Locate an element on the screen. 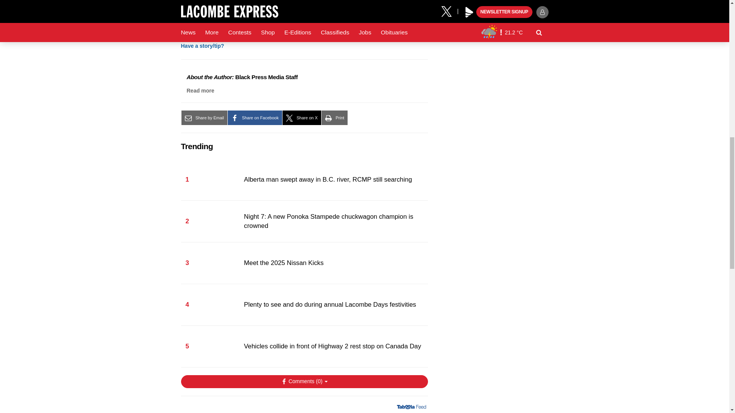  Show Comments is located at coordinates (304, 382).